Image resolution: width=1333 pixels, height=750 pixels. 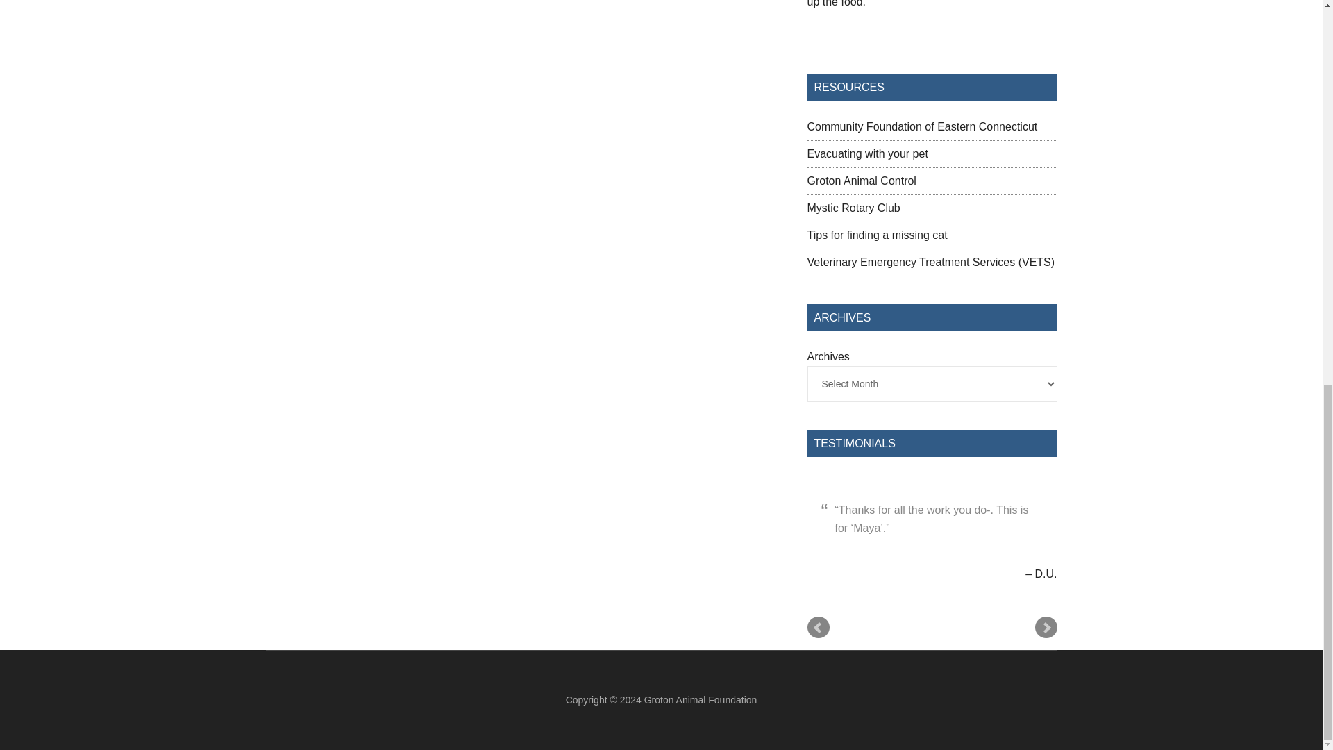 I want to click on Prev, so click(x=818, y=628).